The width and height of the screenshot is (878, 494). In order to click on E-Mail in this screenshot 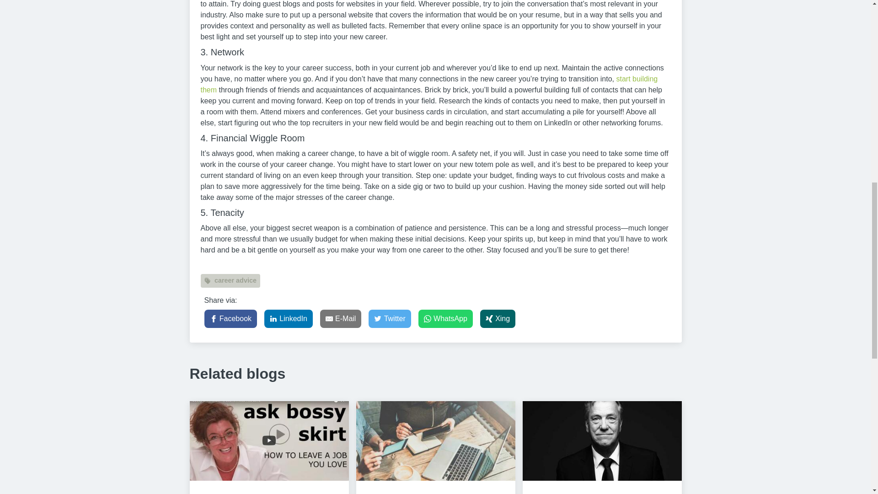, I will do `click(341, 319)`.